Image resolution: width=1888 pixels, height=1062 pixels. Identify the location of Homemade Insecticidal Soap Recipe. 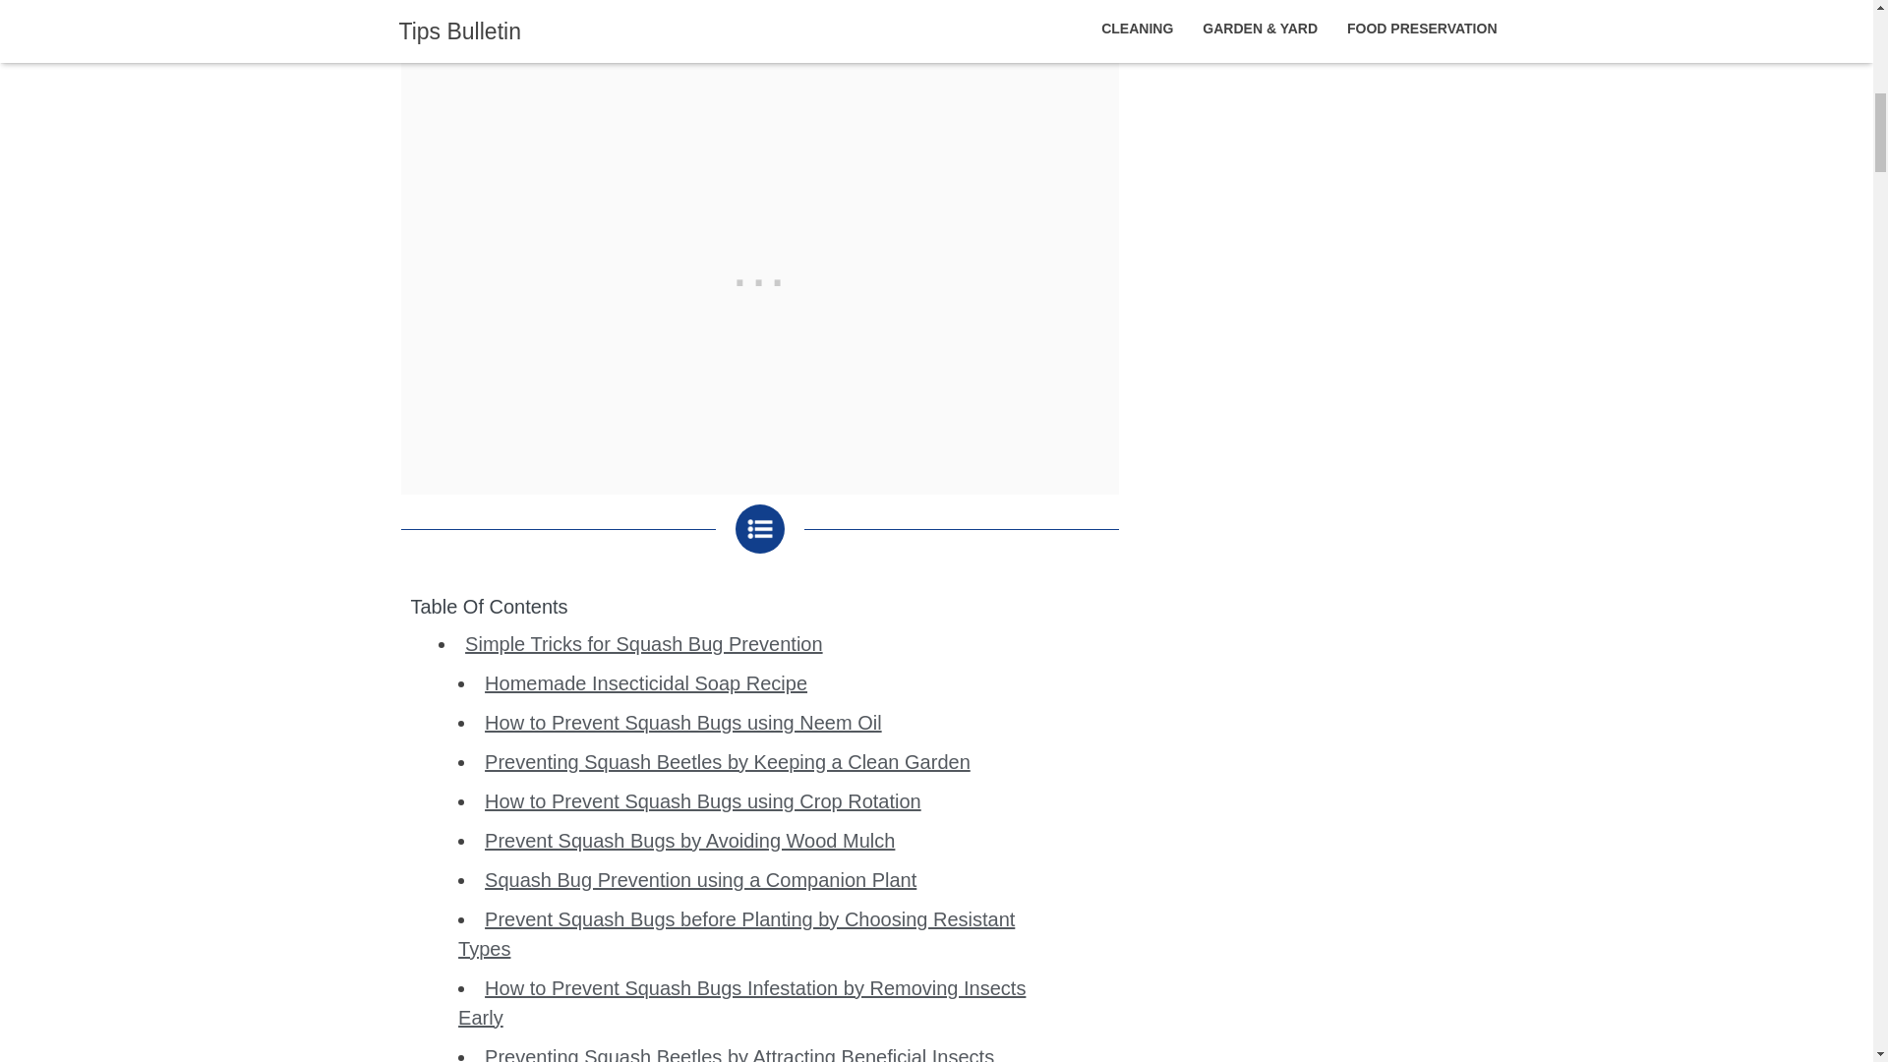
(646, 682).